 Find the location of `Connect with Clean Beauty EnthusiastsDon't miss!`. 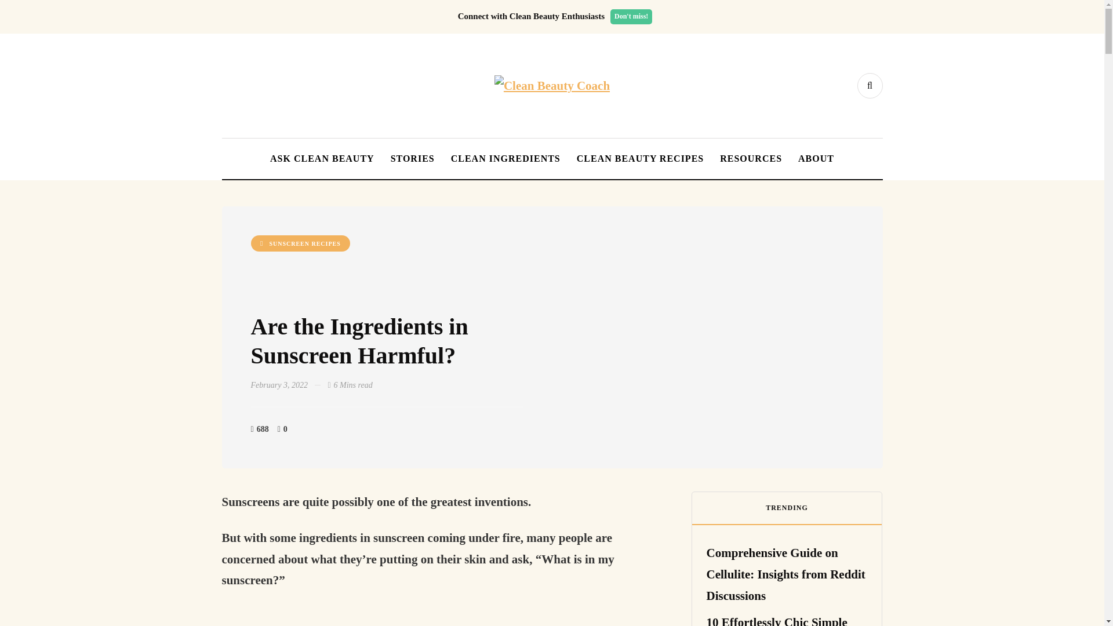

Connect with Clean Beauty EnthusiastsDon't miss! is located at coordinates (558, 16).